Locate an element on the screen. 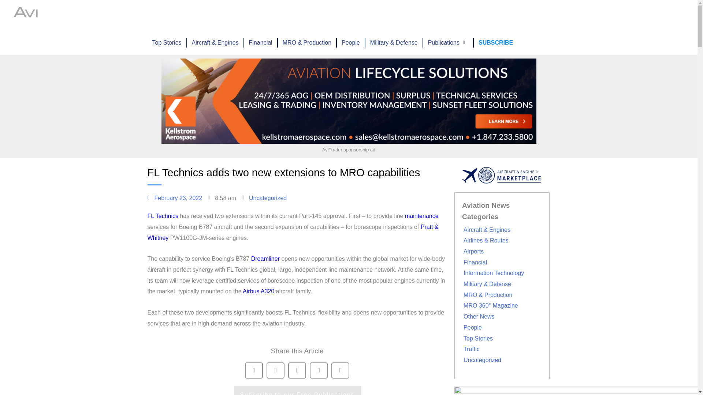 Image resolution: width=703 pixels, height=395 pixels. Upcoming Events is located at coordinates (282, 15).